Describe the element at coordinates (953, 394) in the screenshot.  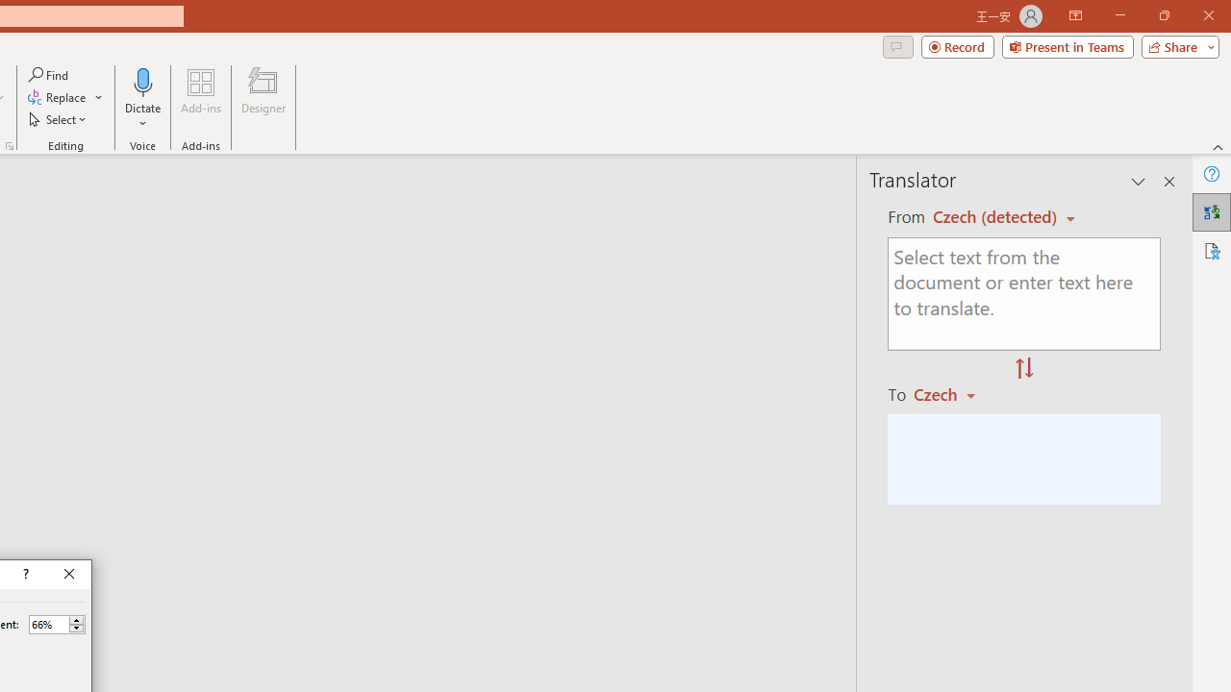
I see `Czech` at that location.